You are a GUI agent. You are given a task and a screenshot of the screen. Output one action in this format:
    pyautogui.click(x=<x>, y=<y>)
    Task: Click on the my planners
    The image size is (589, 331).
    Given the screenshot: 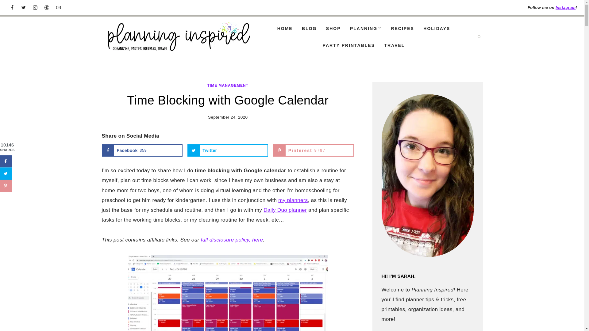 What is the action you would take?
    pyautogui.click(x=293, y=200)
    